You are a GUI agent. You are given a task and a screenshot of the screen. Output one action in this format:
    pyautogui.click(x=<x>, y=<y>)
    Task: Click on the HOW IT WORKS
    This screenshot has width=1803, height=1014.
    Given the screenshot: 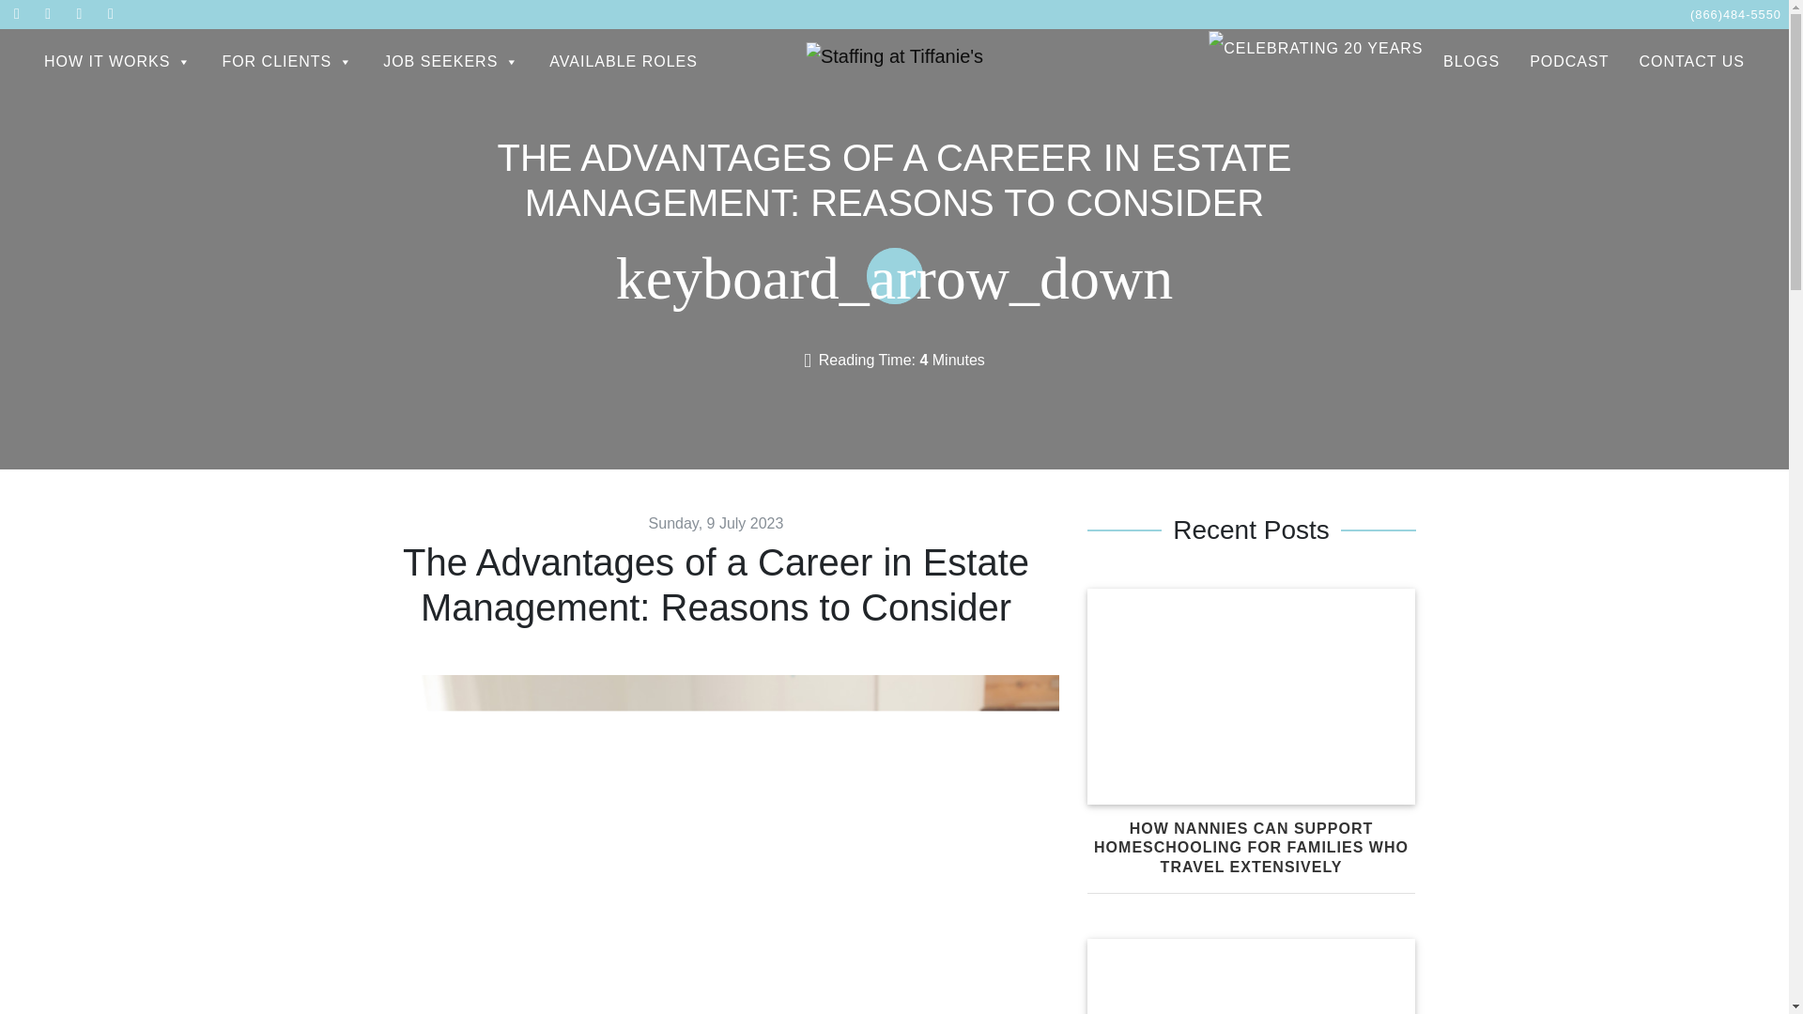 What is the action you would take?
    pyautogui.click(x=117, y=61)
    